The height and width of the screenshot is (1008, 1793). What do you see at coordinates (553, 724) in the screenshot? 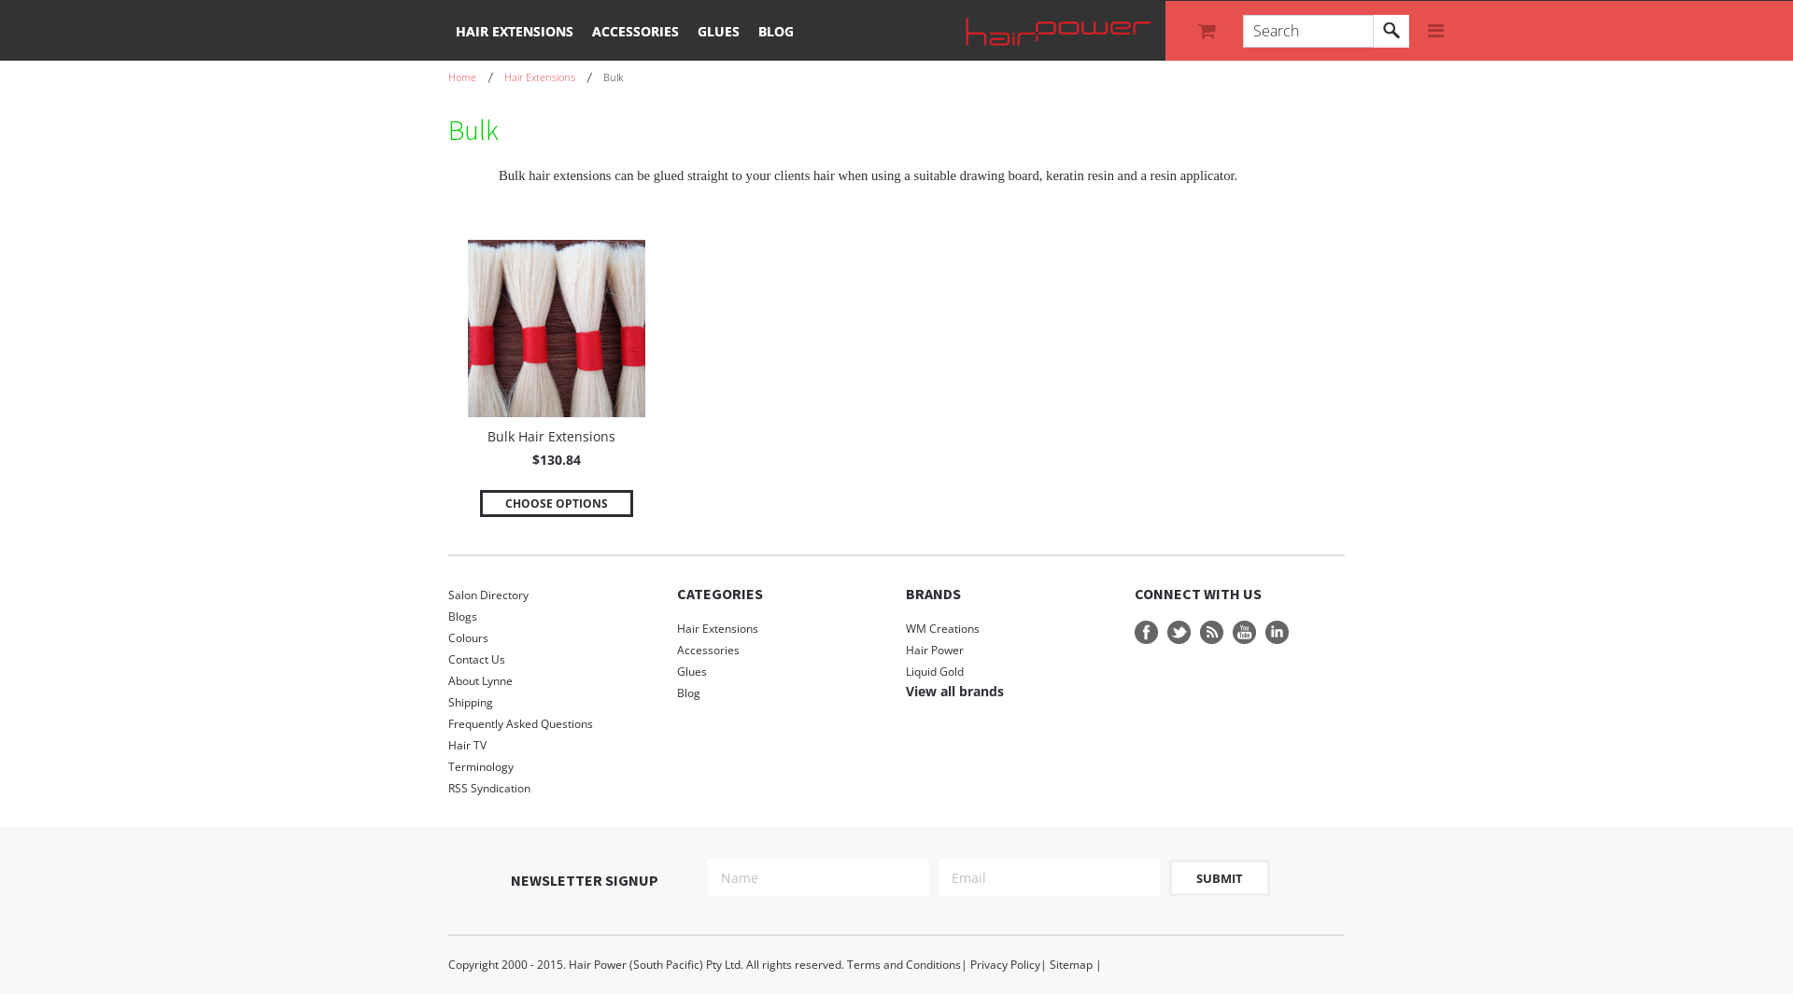
I see `Frequently Asked Questions` at bounding box center [553, 724].